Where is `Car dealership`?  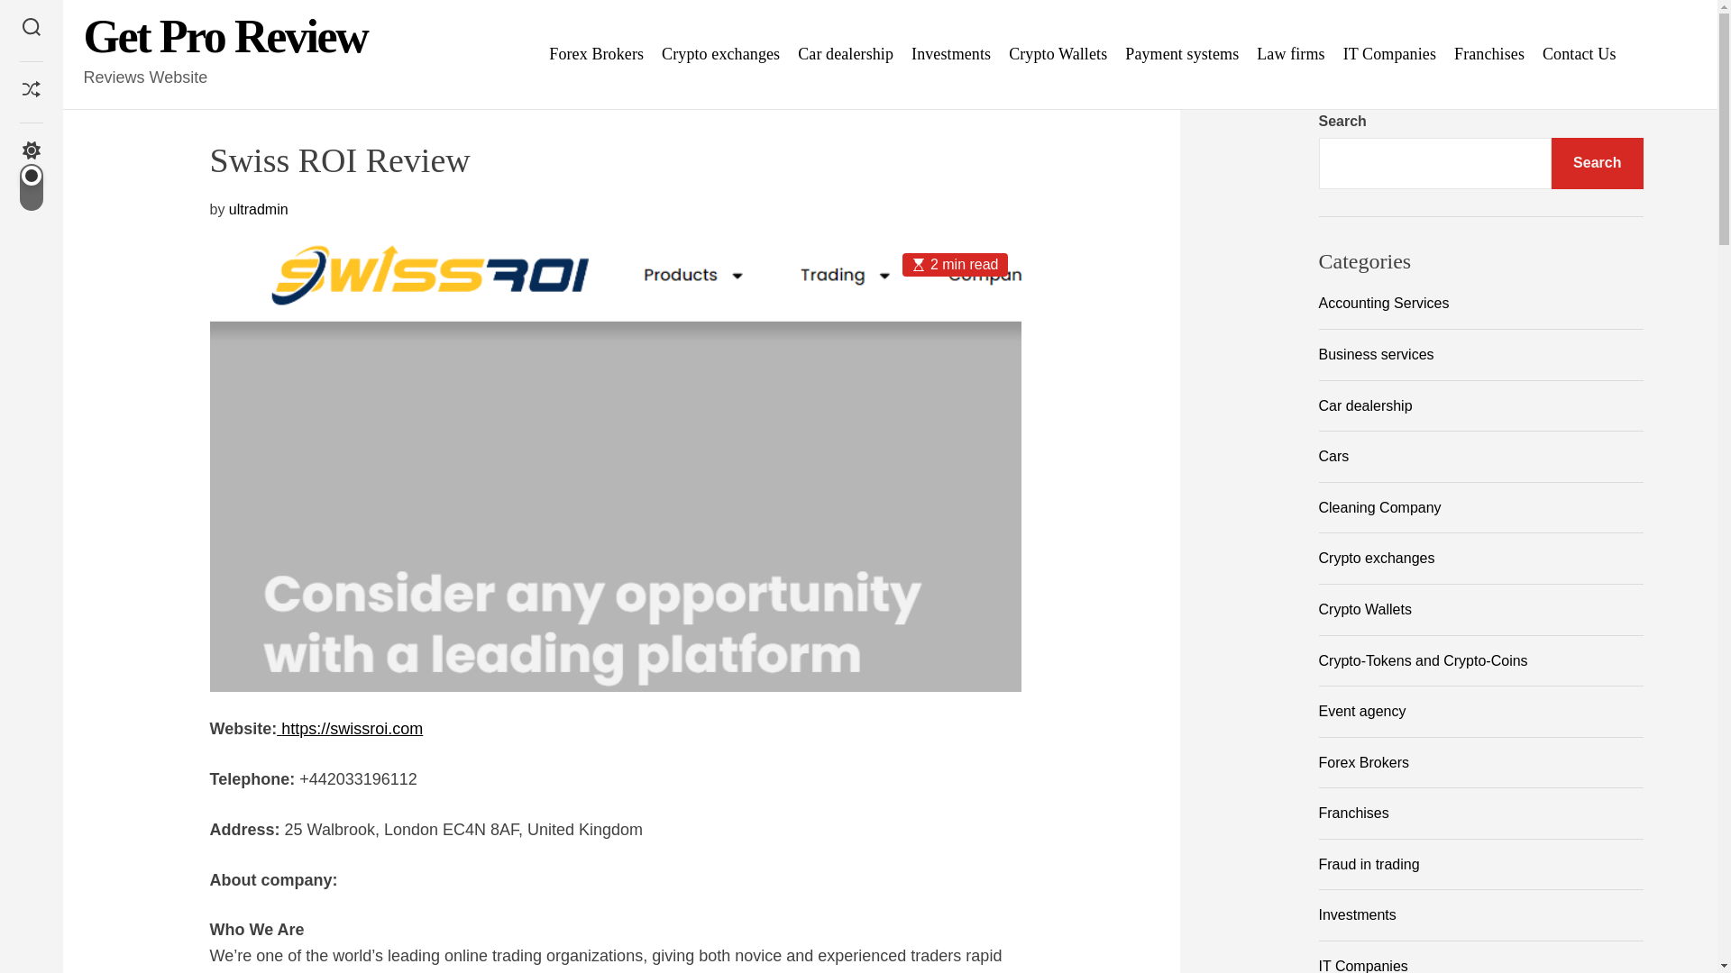 Car dealership is located at coordinates (846, 54).